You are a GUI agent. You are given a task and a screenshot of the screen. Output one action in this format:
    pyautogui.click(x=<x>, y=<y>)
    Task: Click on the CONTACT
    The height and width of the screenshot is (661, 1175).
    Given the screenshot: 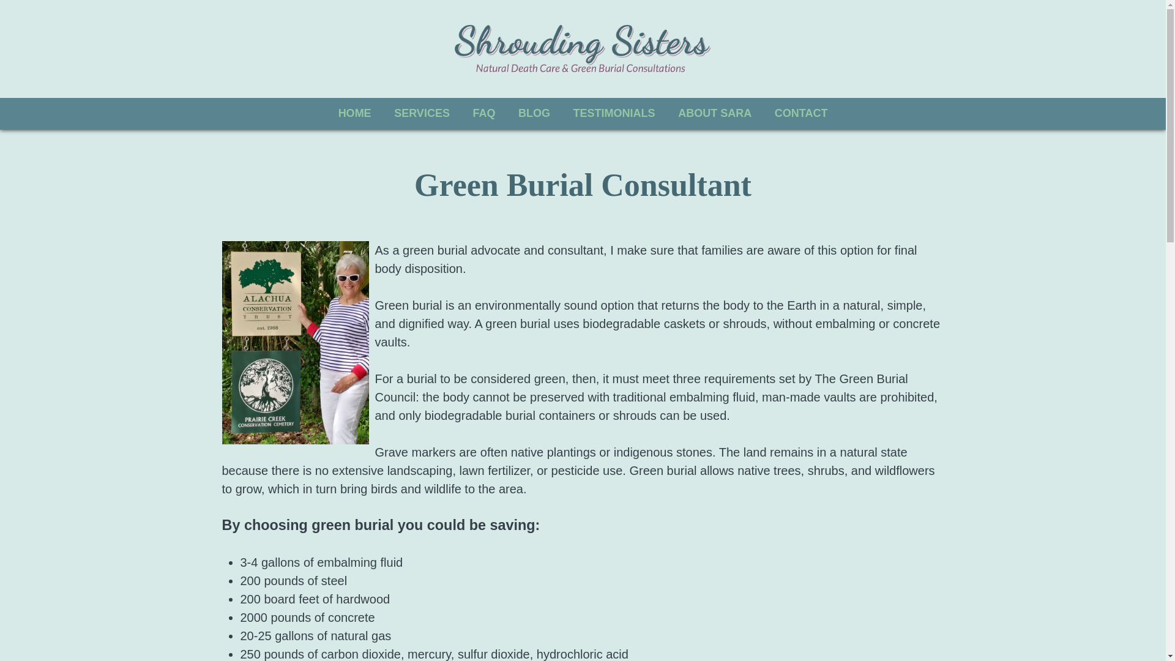 What is the action you would take?
    pyautogui.click(x=801, y=113)
    